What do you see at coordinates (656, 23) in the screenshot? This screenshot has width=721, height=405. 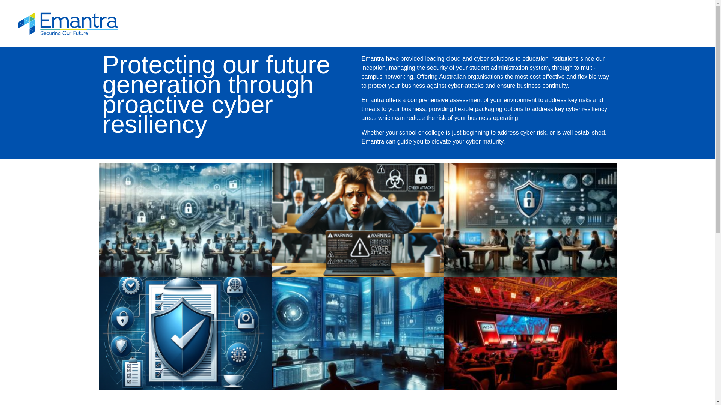 I see `ABOUT US` at bounding box center [656, 23].